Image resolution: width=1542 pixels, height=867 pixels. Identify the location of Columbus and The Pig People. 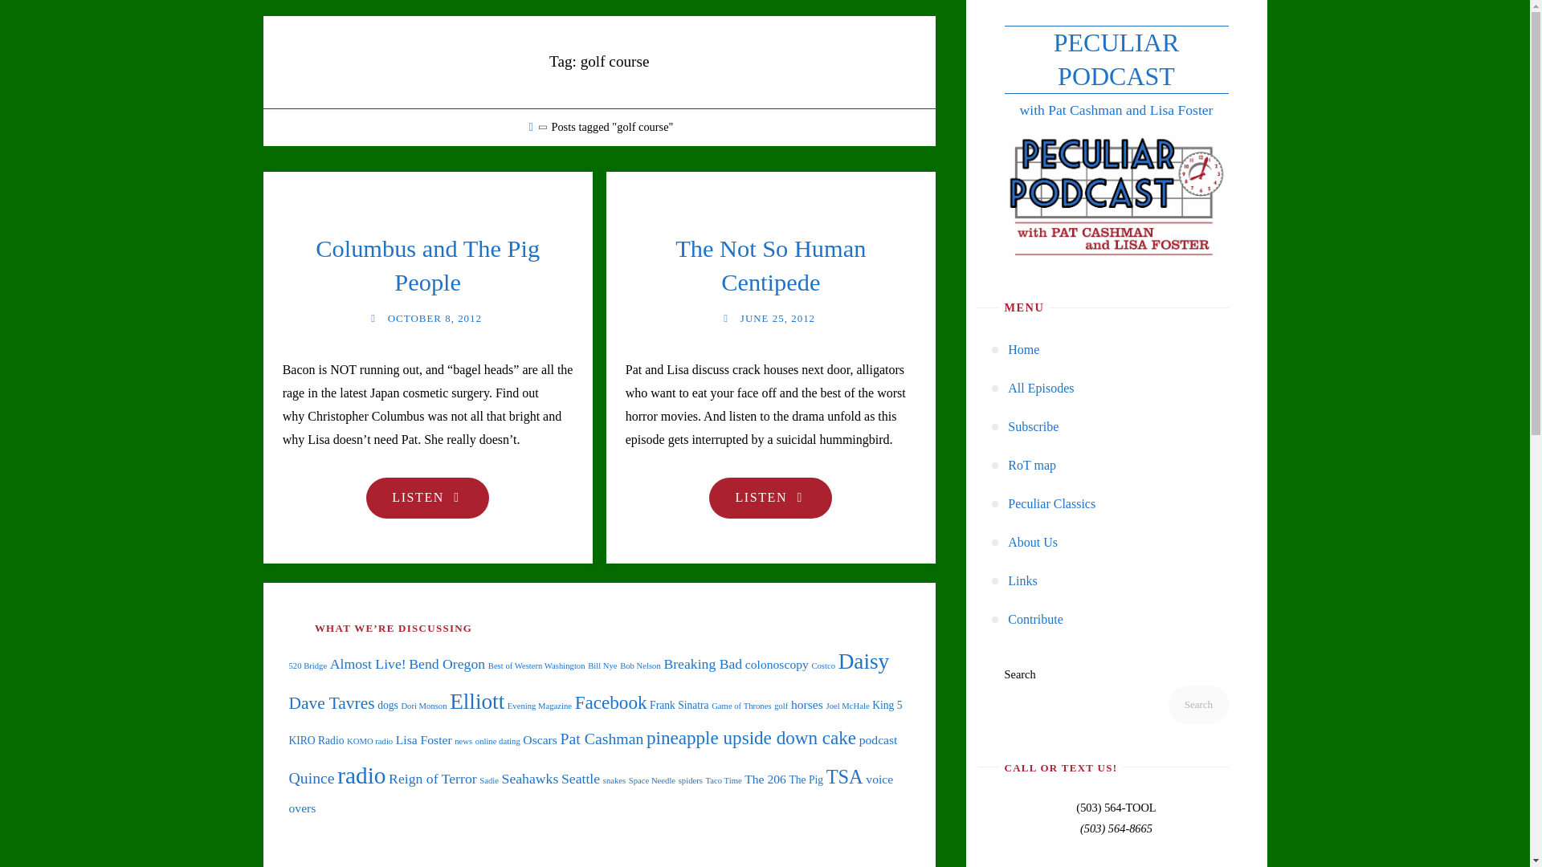
(769, 266).